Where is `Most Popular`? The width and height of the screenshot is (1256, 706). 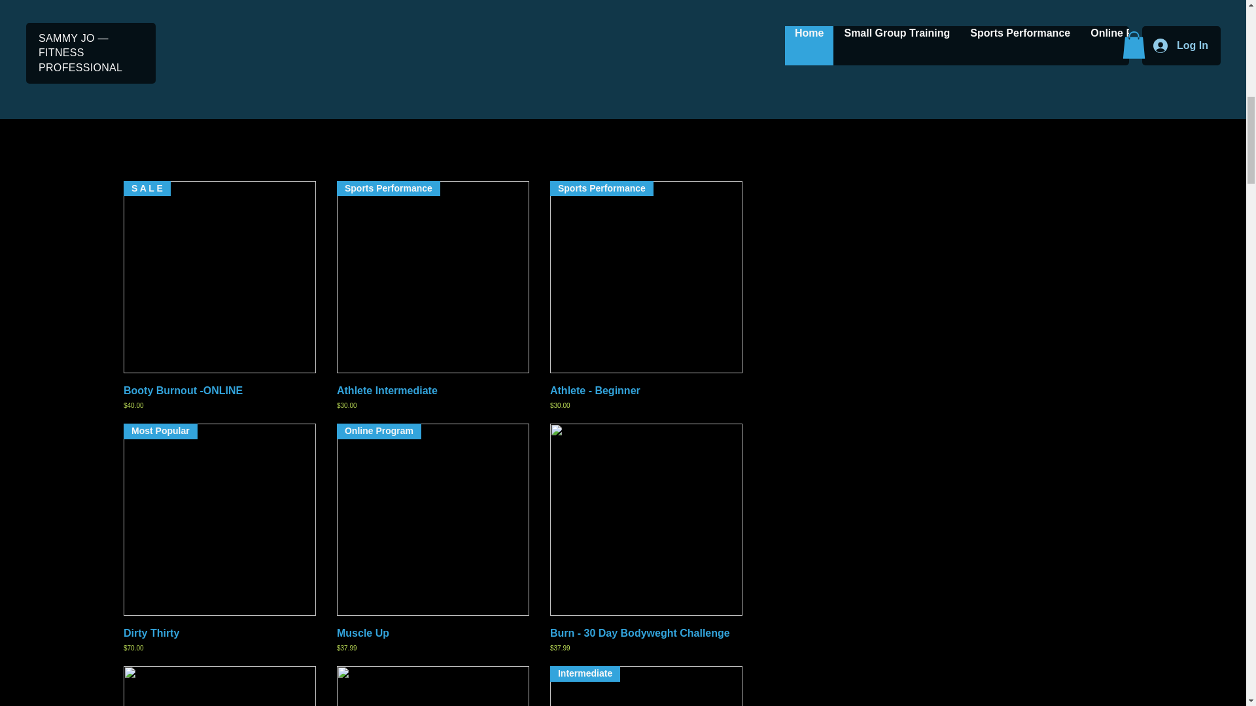
Most Popular is located at coordinates (220, 519).